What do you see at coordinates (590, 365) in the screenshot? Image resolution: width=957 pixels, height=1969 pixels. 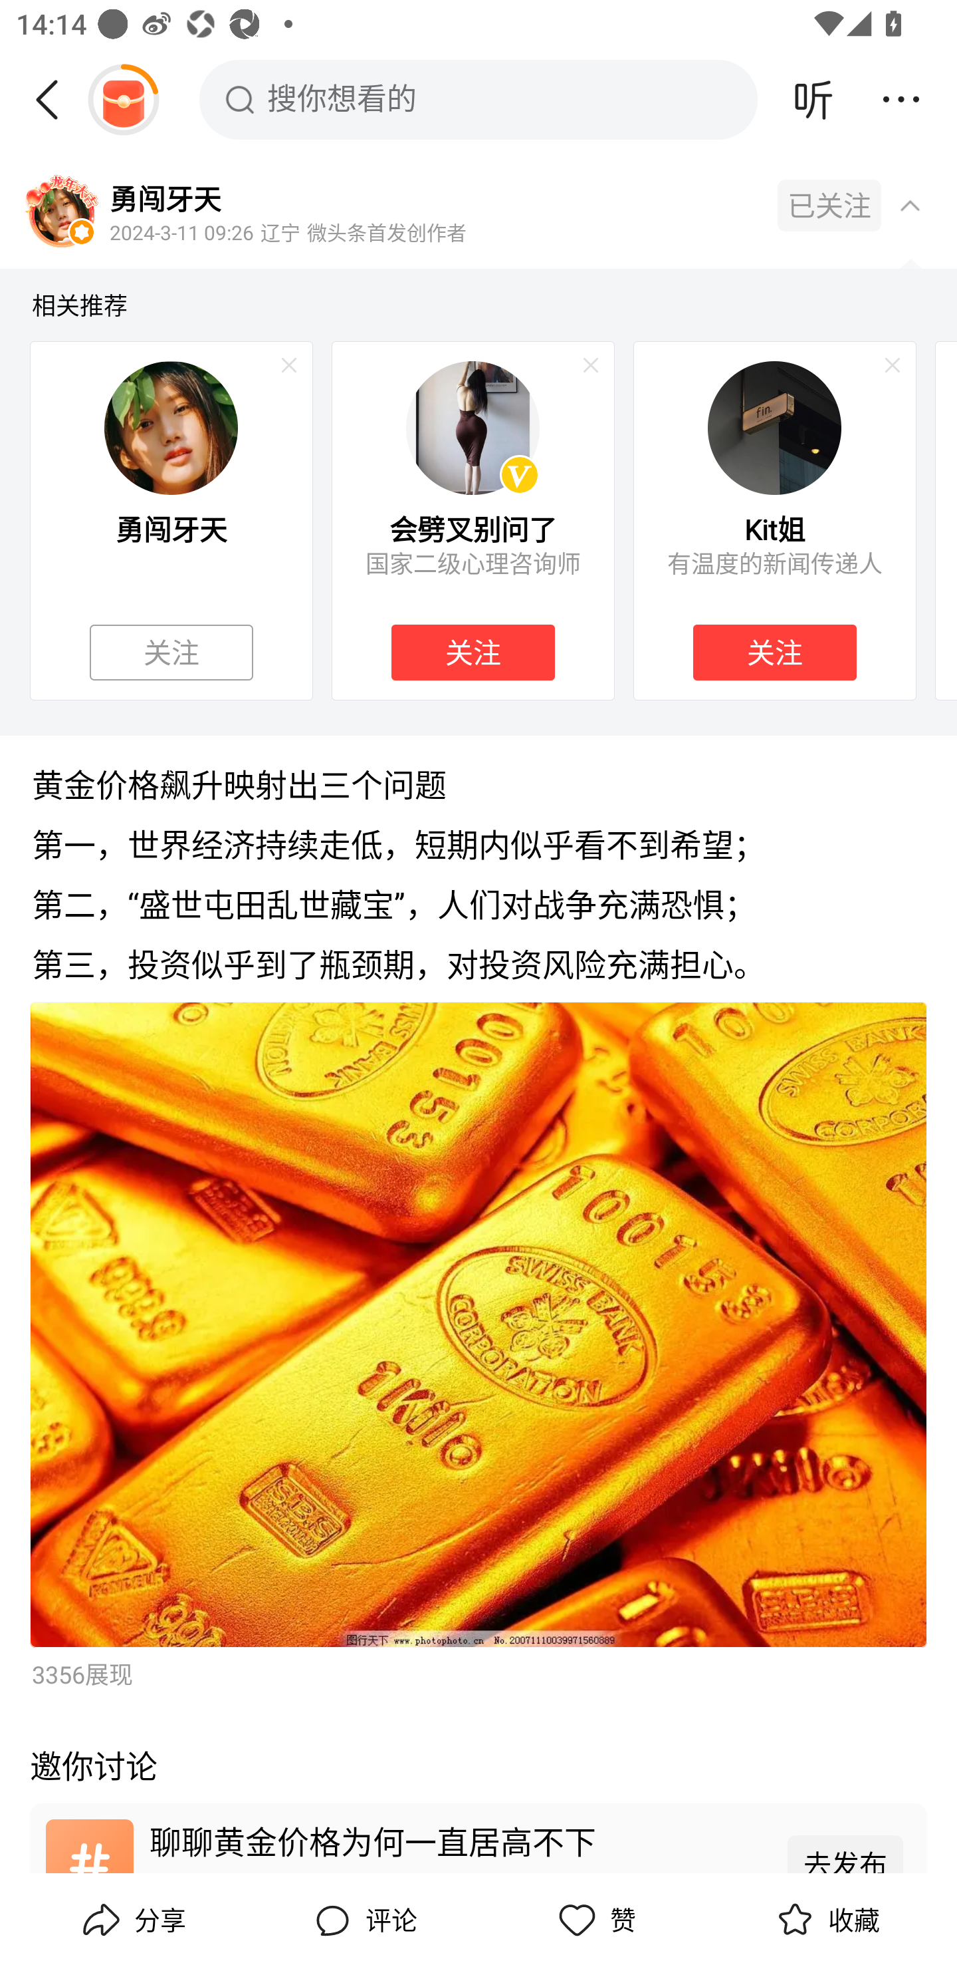 I see `不感兴趣` at bounding box center [590, 365].